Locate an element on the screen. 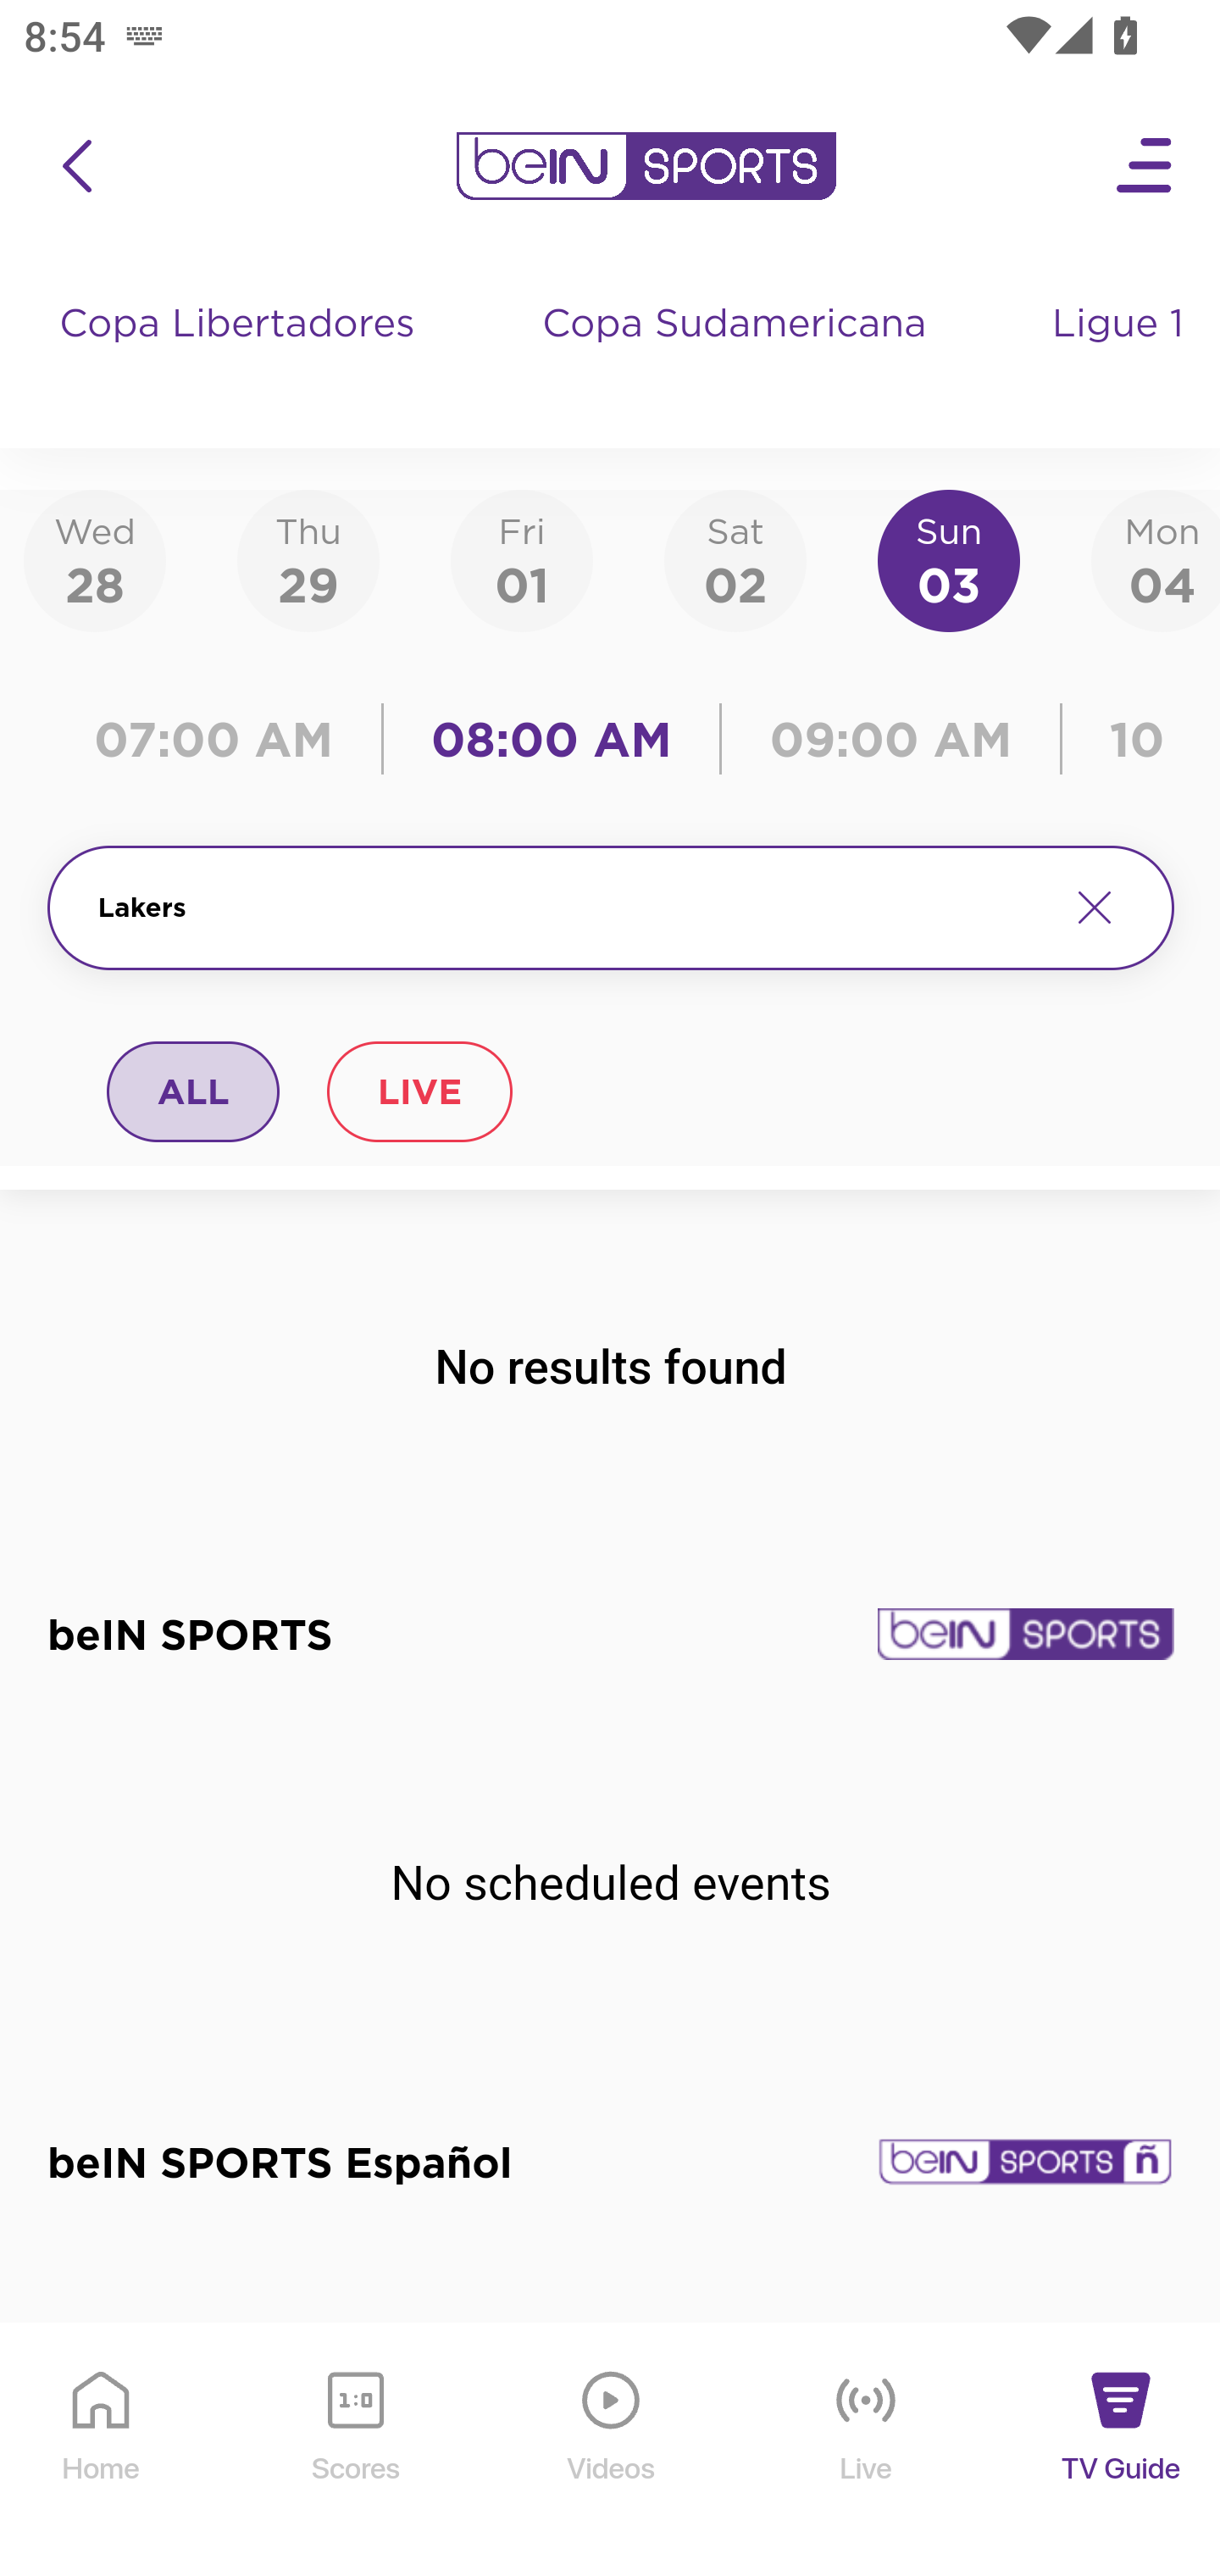 This screenshot has height=2576, width=1220. Lakers is located at coordinates (569, 908).